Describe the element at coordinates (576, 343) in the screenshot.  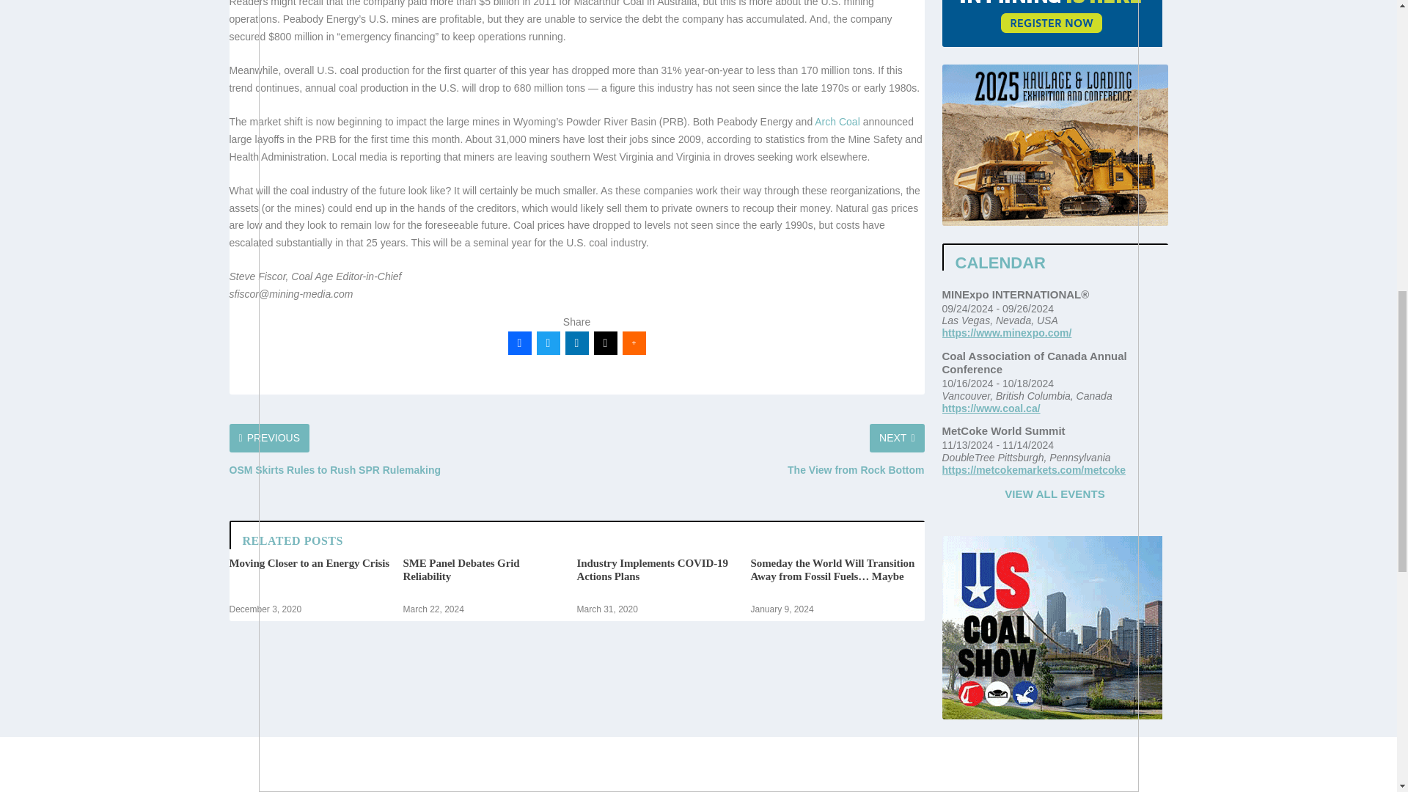
I see `Add this to LinkedIn` at that location.